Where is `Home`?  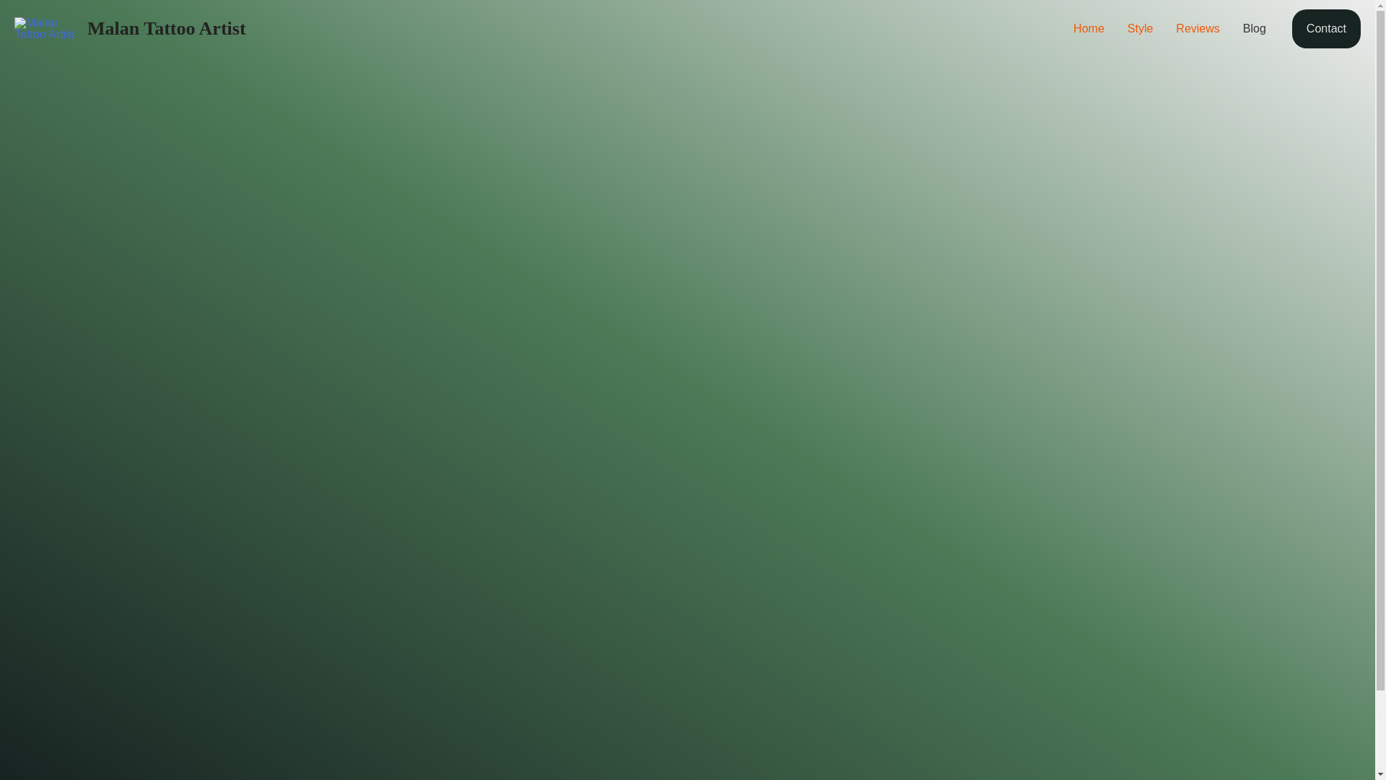
Home is located at coordinates (1089, 29).